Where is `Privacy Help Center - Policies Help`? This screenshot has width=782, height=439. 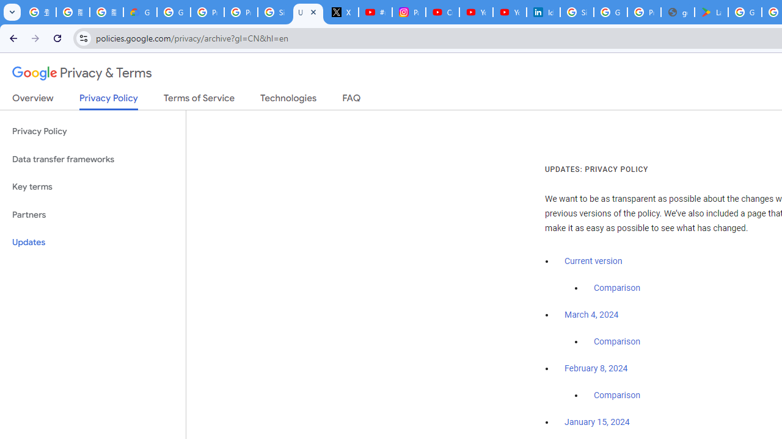 Privacy Help Center - Policies Help is located at coordinates (208, 12).